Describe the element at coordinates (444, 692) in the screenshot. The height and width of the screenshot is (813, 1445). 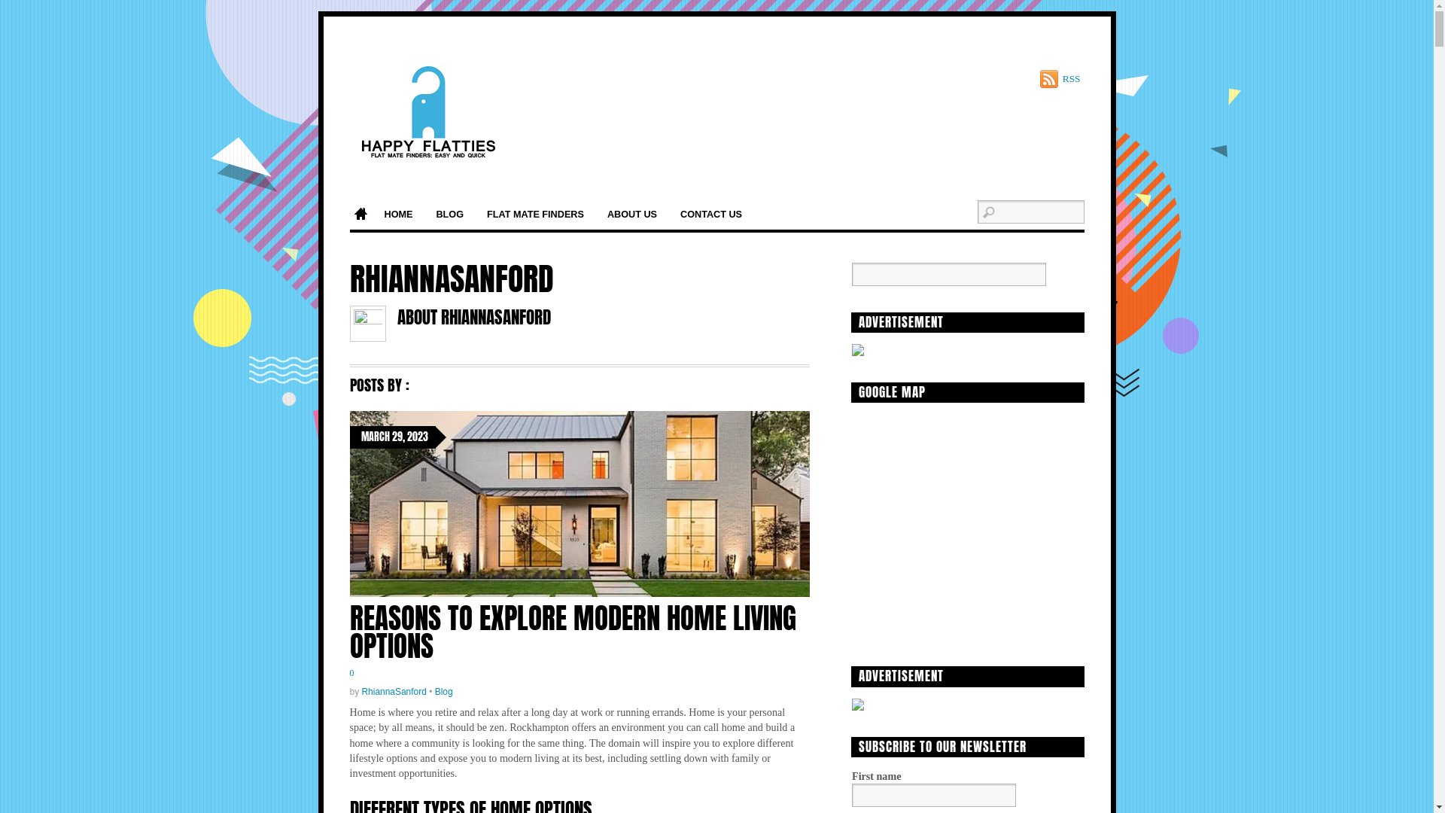
I see `Blog` at that location.